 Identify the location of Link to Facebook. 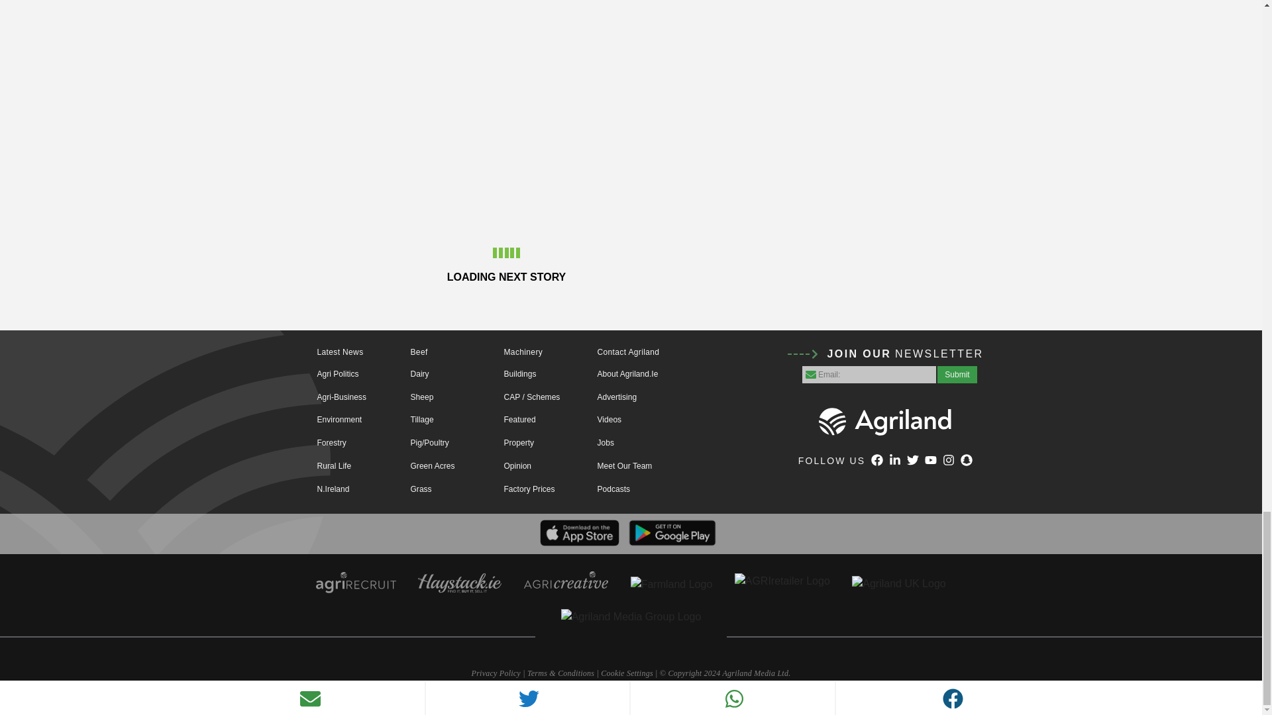
(877, 461).